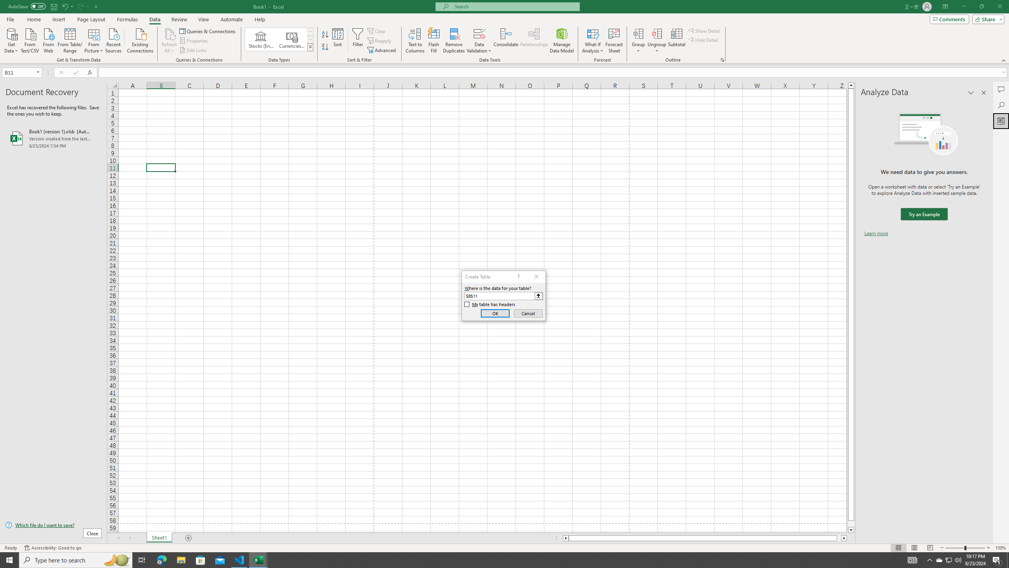 This screenshot has height=568, width=1009. I want to click on Group and Outline Settings, so click(722, 60).